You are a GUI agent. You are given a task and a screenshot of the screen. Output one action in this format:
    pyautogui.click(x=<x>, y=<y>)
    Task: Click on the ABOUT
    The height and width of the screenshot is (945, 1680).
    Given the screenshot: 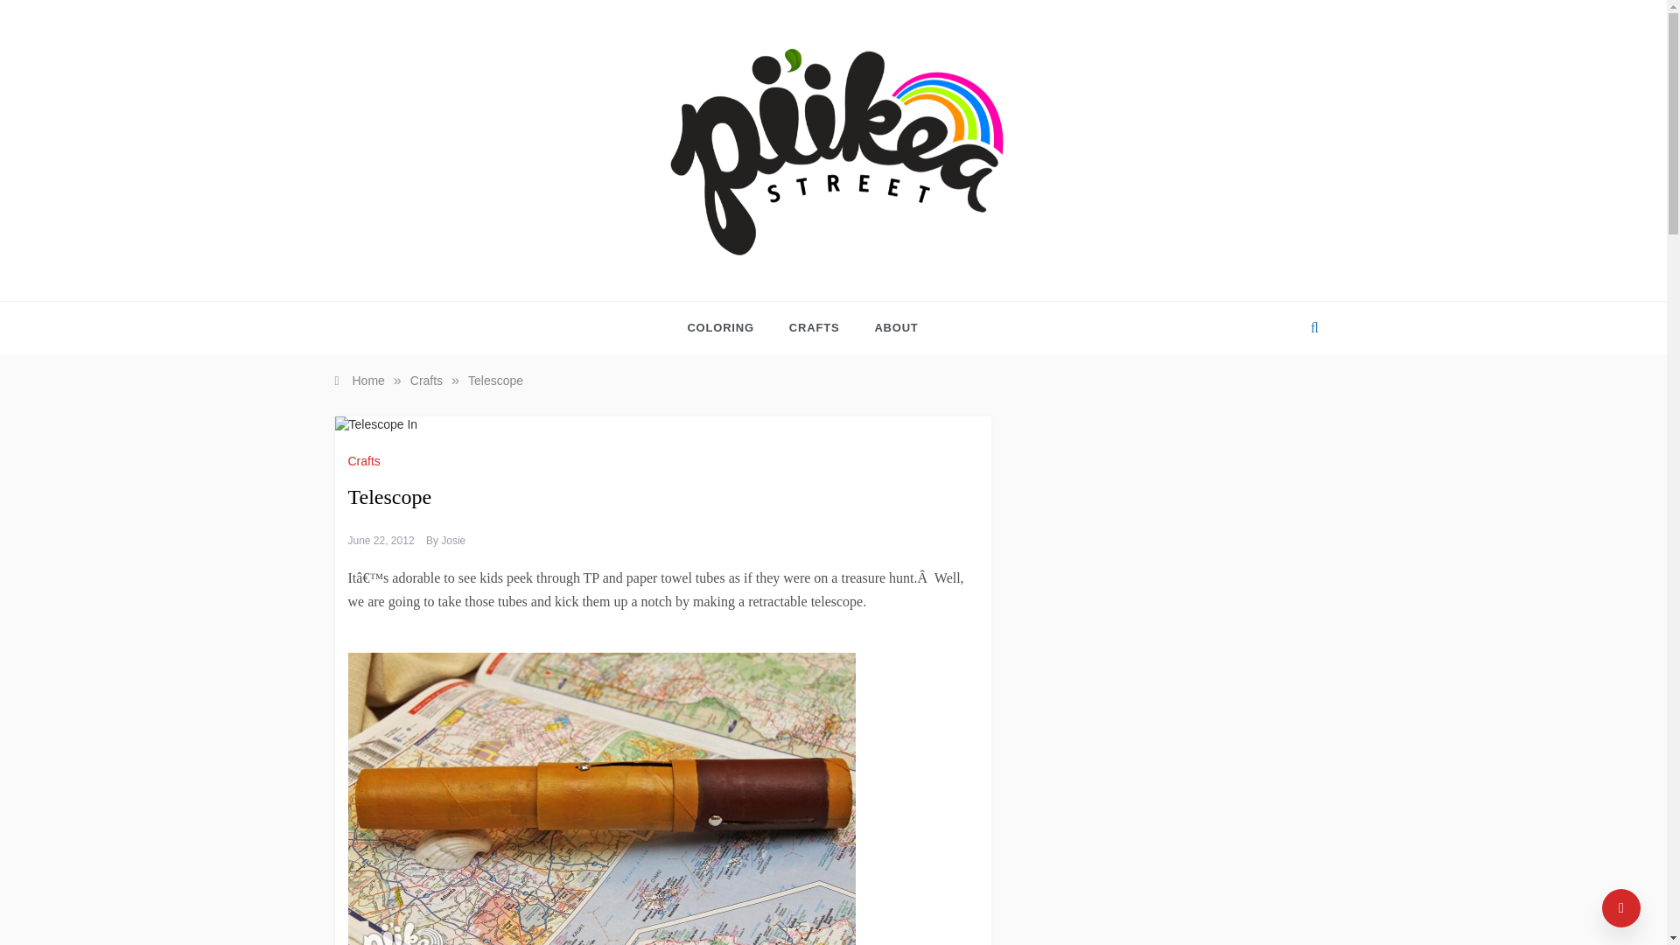 What is the action you would take?
    pyautogui.click(x=887, y=327)
    